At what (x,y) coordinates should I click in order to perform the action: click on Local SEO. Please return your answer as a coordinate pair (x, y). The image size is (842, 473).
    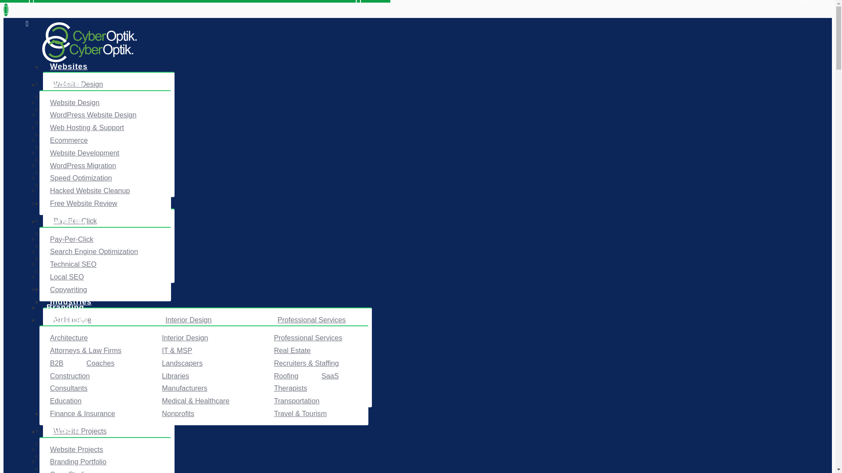
    Looking at the image, I should click on (70, 258).